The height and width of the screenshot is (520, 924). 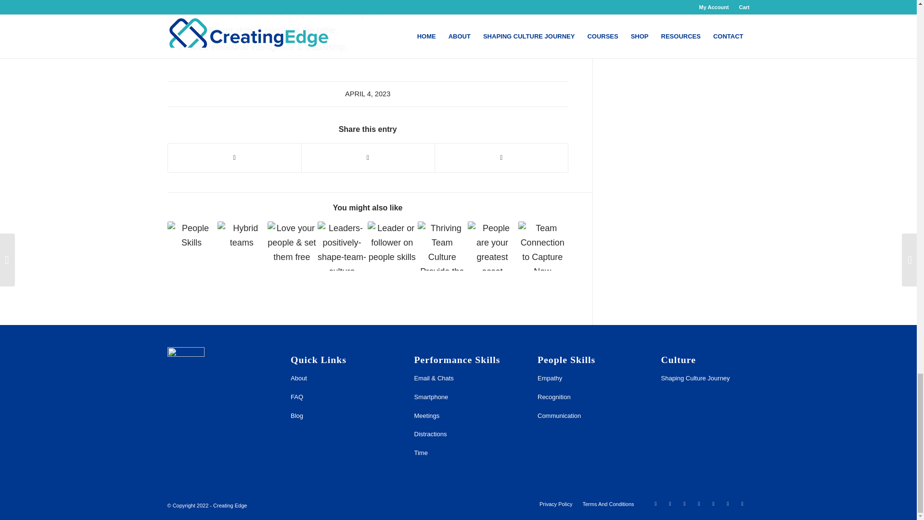 I want to click on How Leaders Can Manage Hybrid Teams Better, so click(x=242, y=246).